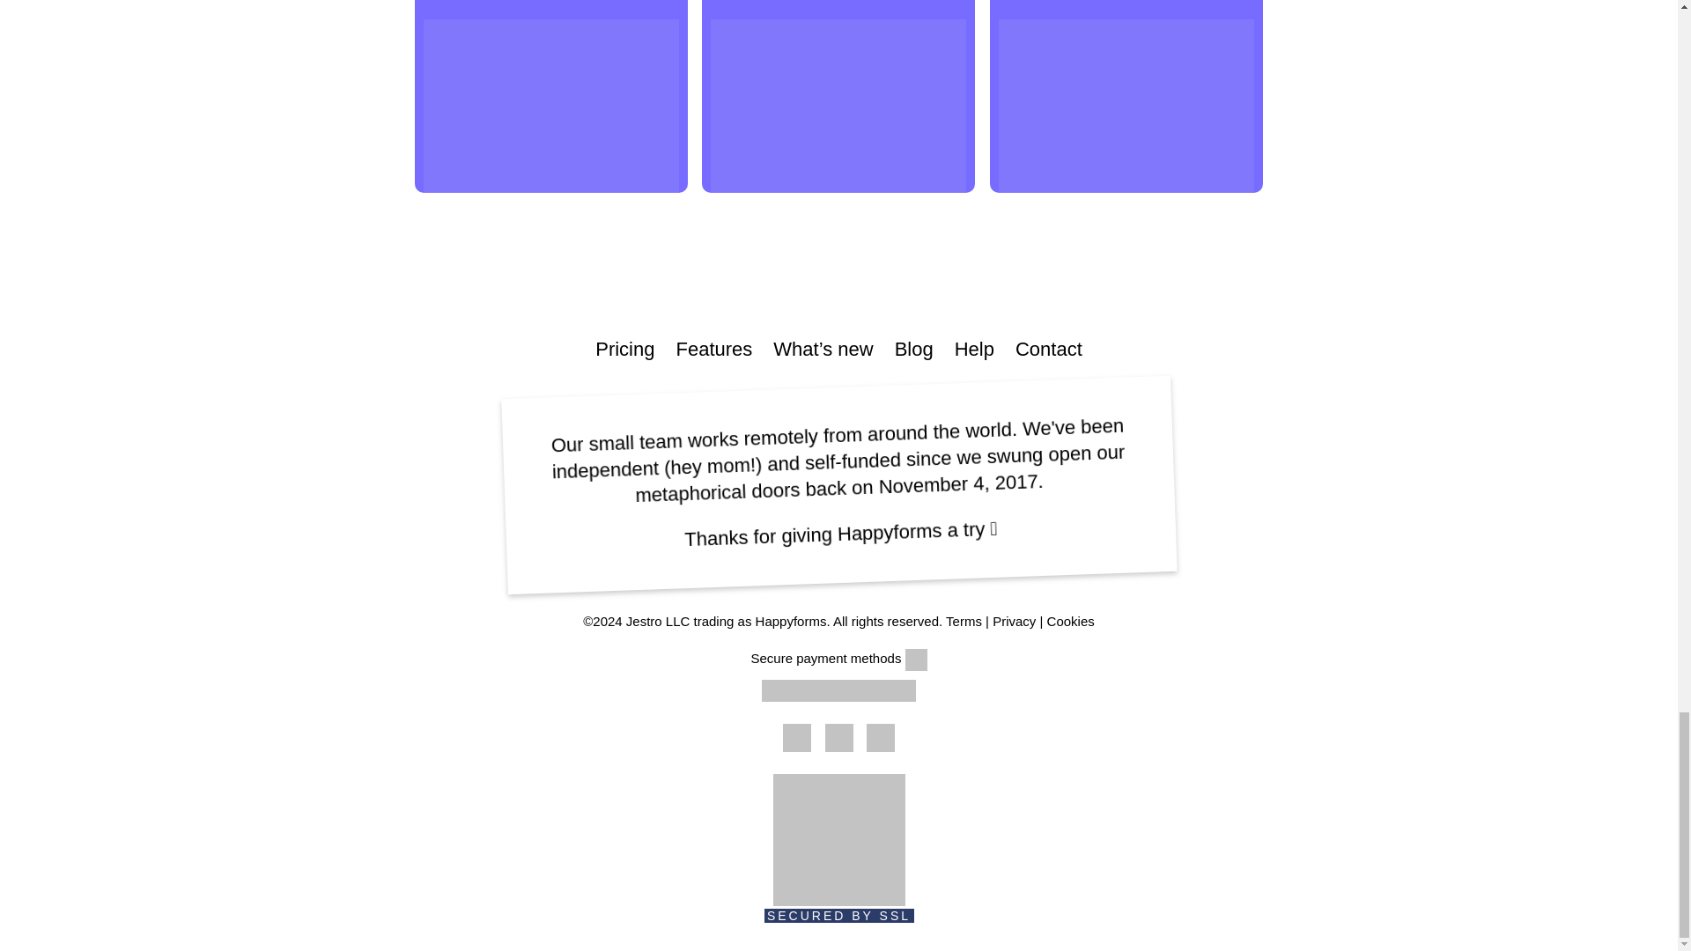 The width and height of the screenshot is (1691, 951). Describe the element at coordinates (713, 349) in the screenshot. I see `Features` at that location.